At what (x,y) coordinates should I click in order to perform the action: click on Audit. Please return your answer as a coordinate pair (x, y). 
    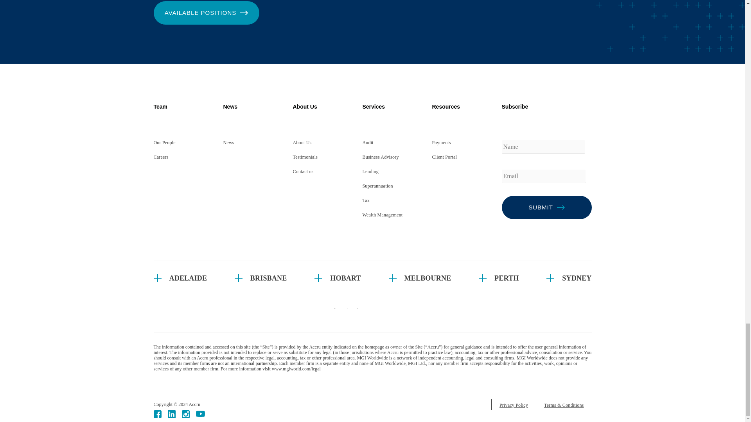
    Looking at the image, I should click on (368, 142).